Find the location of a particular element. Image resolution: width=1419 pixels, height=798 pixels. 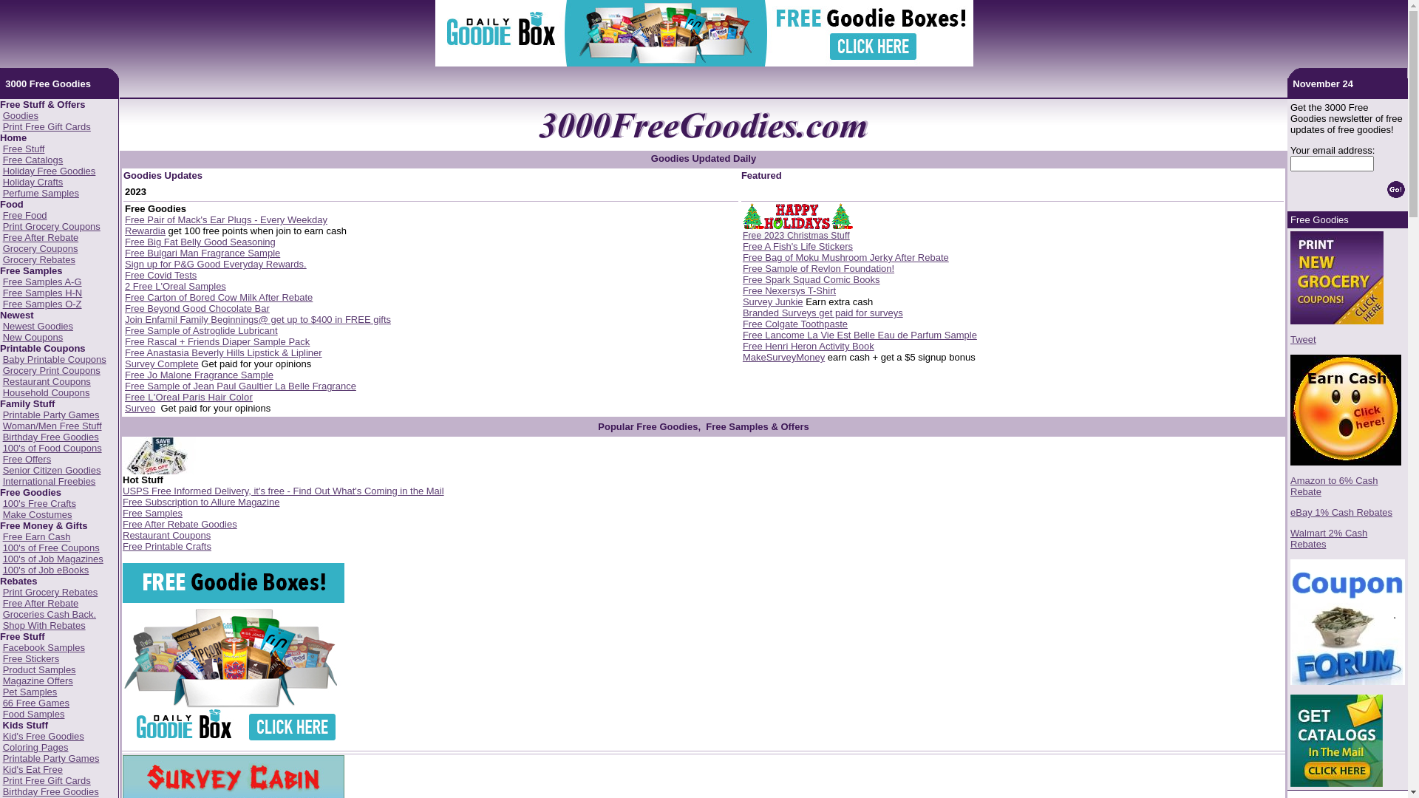

Make Costumes is located at coordinates (38, 514).